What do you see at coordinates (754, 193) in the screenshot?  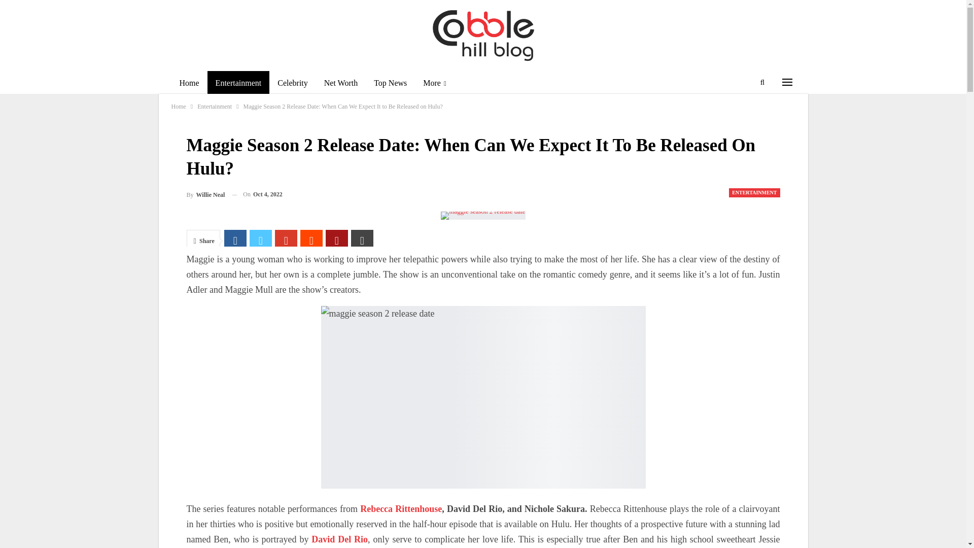 I see `ENTERTAINMENT` at bounding box center [754, 193].